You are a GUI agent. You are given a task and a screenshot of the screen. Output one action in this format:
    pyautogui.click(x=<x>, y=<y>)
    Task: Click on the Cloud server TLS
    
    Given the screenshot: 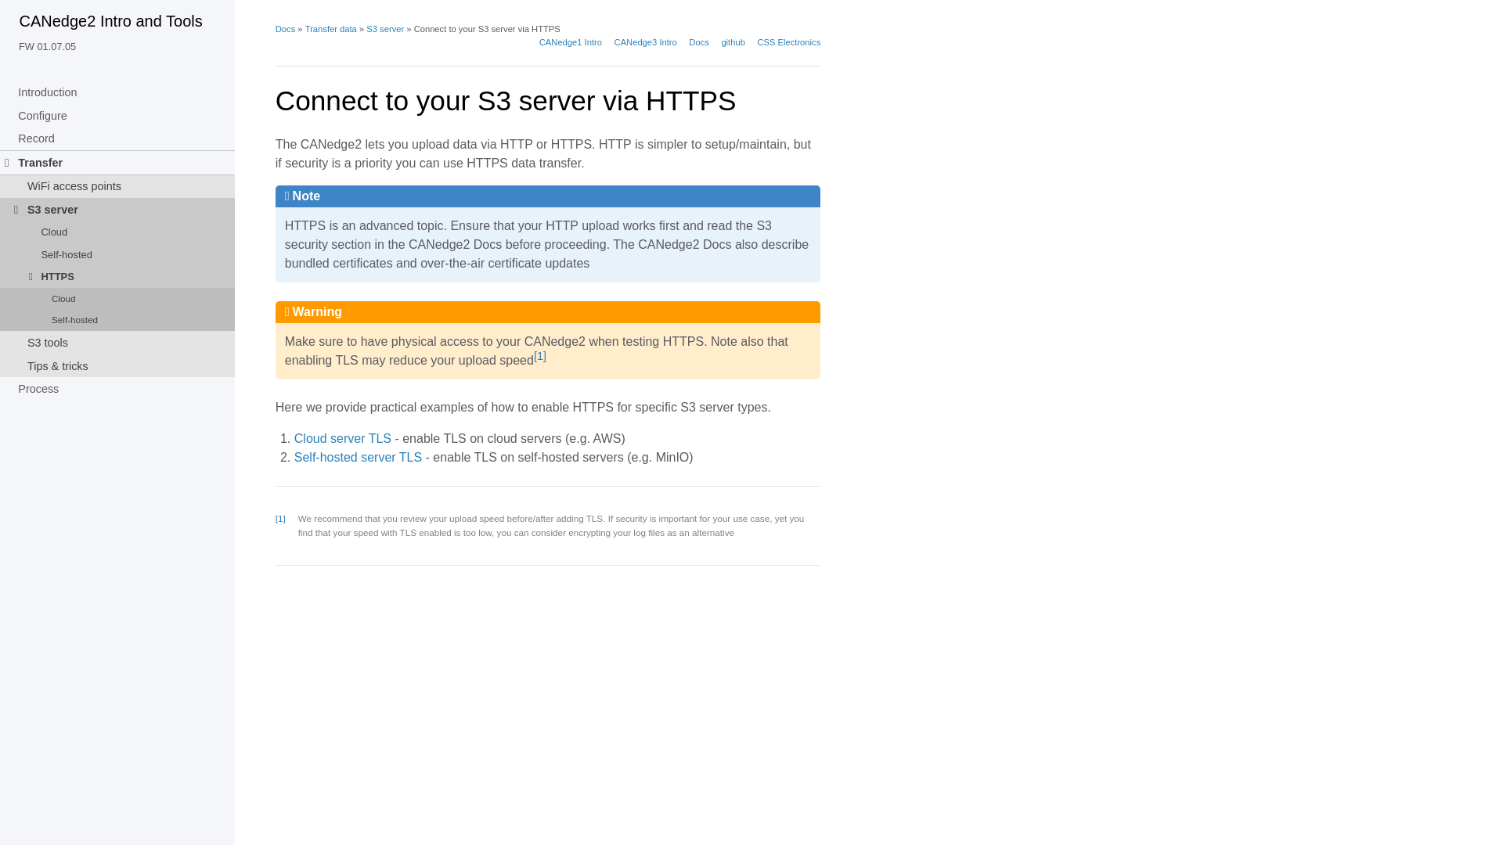 What is the action you would take?
    pyautogui.click(x=343, y=438)
    